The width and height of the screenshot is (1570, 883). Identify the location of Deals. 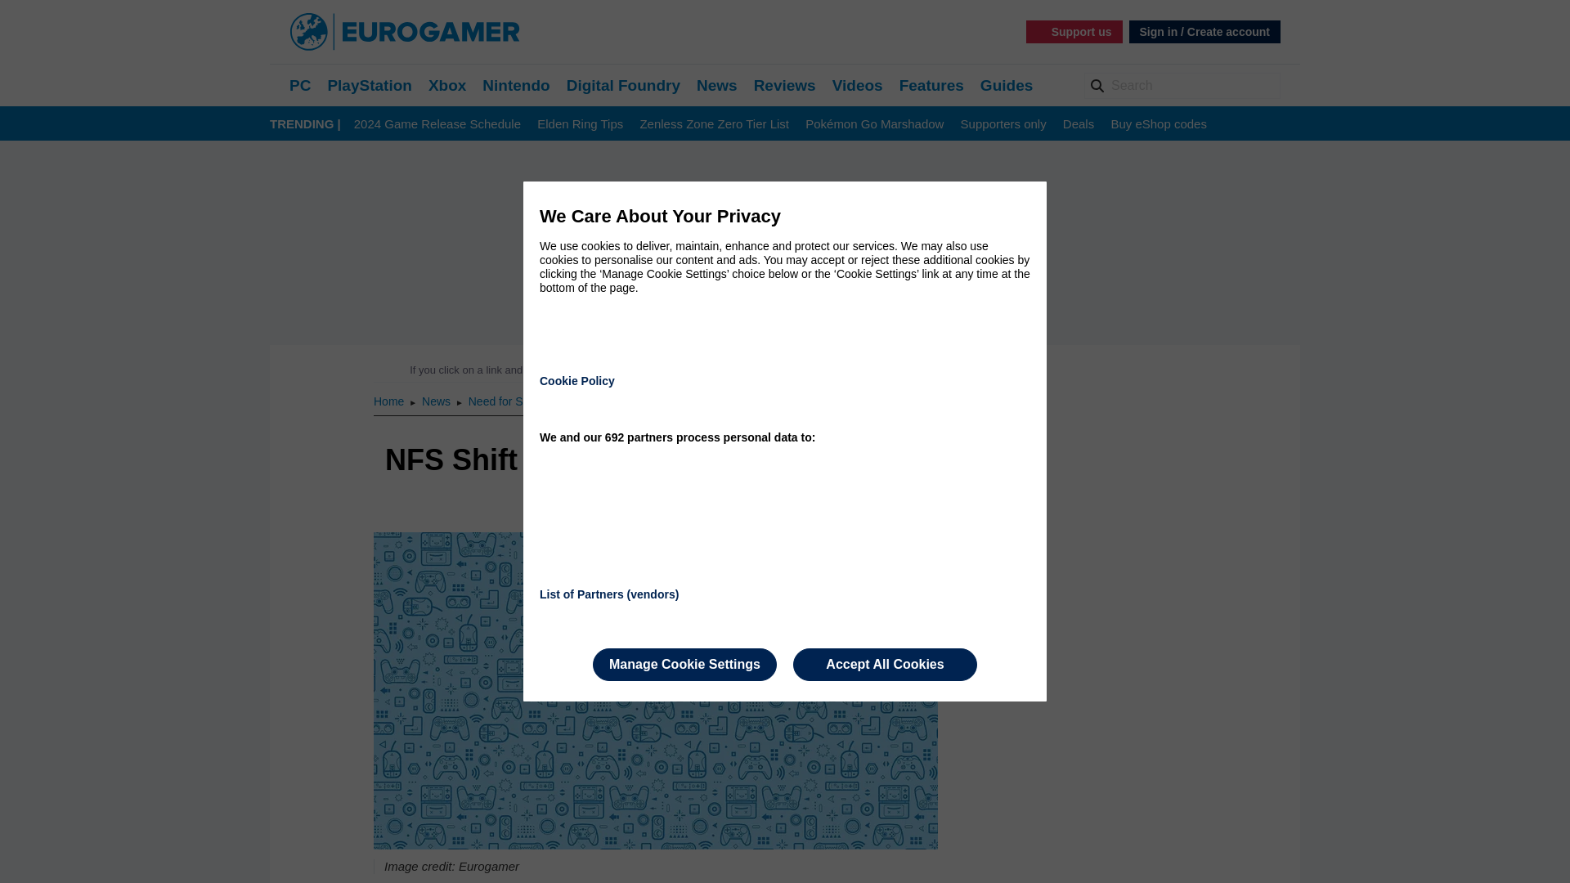
(1078, 124).